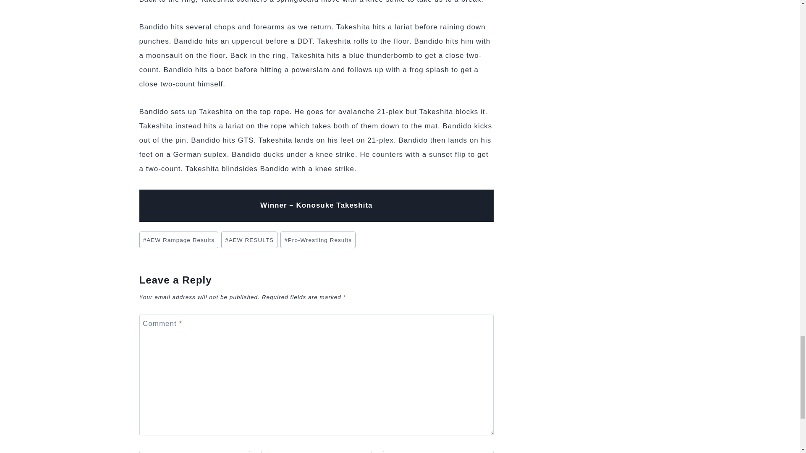  I want to click on AEW Rampage Results, so click(179, 240).